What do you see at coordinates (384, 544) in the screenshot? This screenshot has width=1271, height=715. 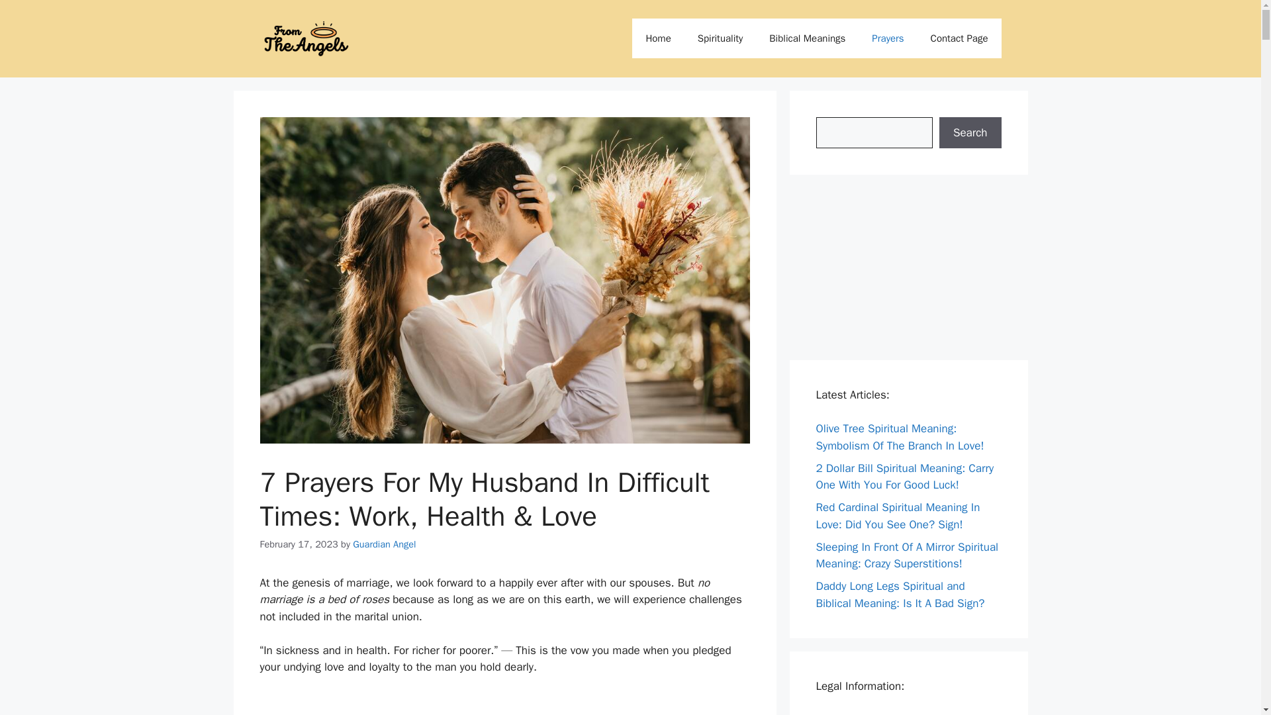 I see `Guardian Angel` at bounding box center [384, 544].